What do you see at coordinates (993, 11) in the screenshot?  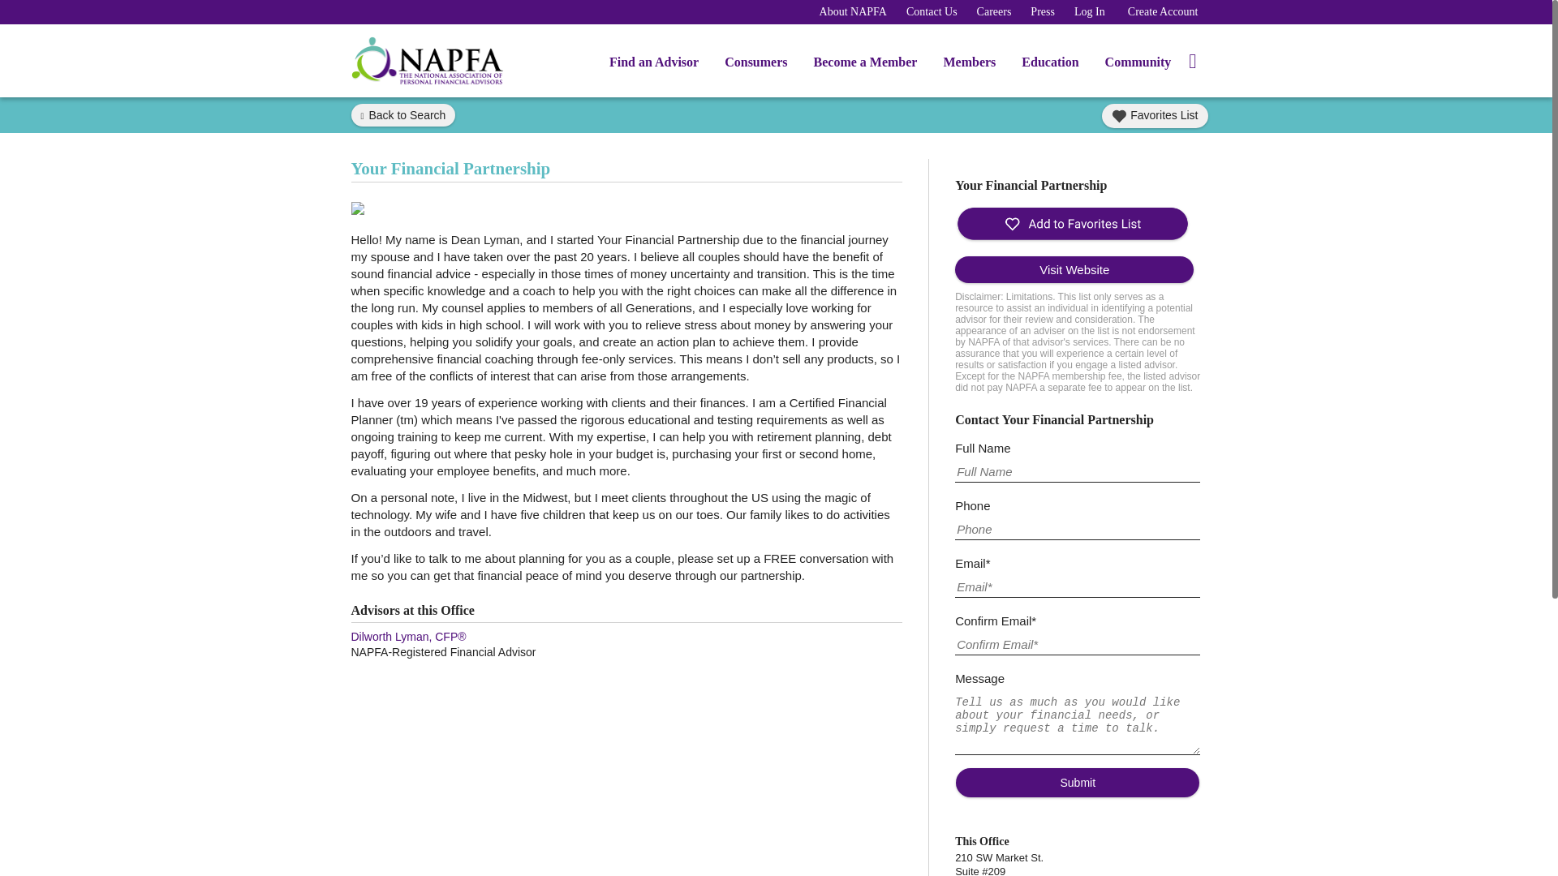 I see `Careers` at bounding box center [993, 11].